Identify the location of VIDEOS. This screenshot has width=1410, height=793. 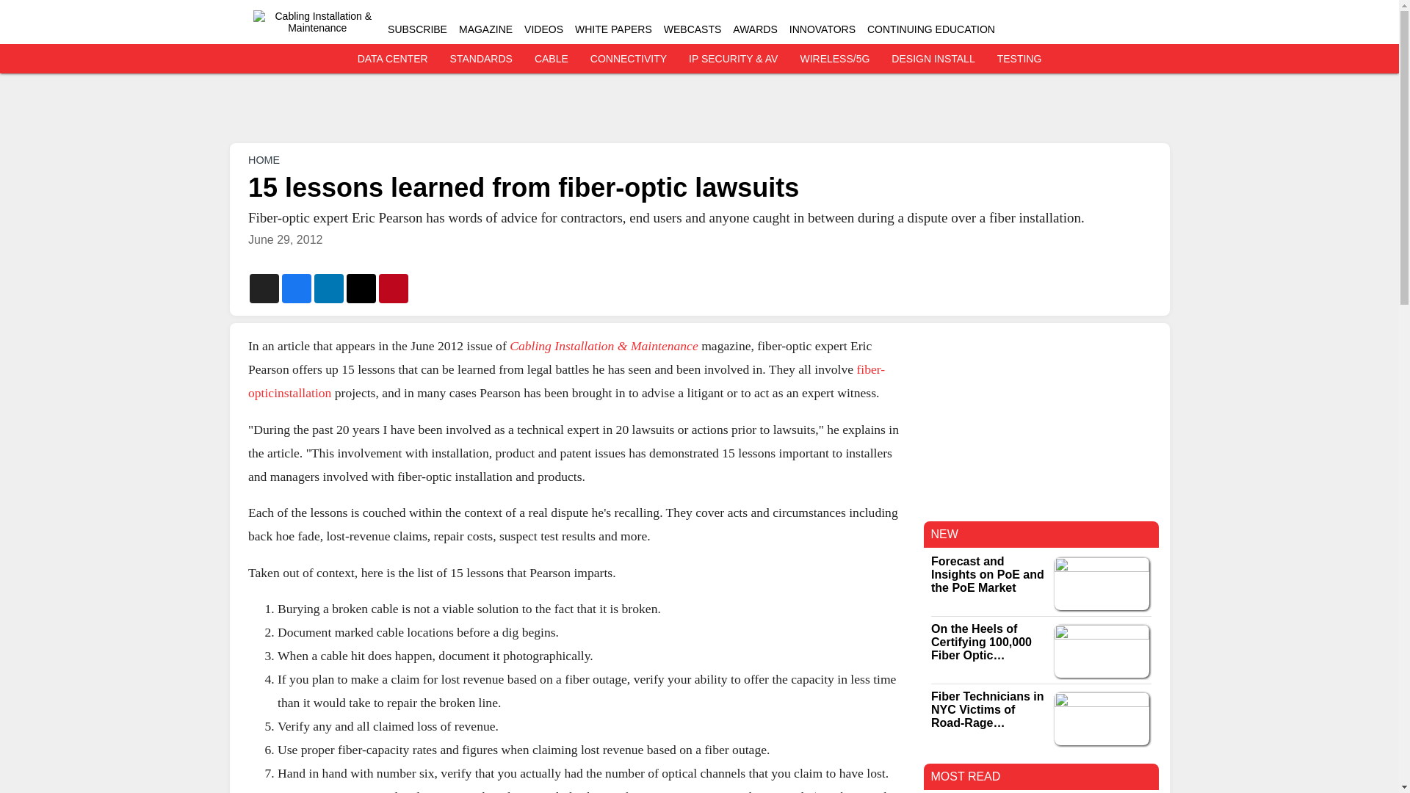
(543, 29).